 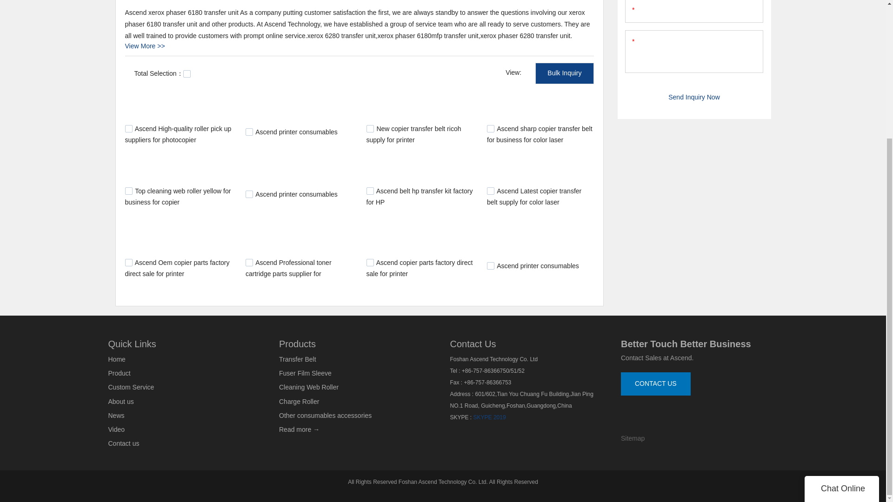 I want to click on 1124, so click(x=370, y=191).